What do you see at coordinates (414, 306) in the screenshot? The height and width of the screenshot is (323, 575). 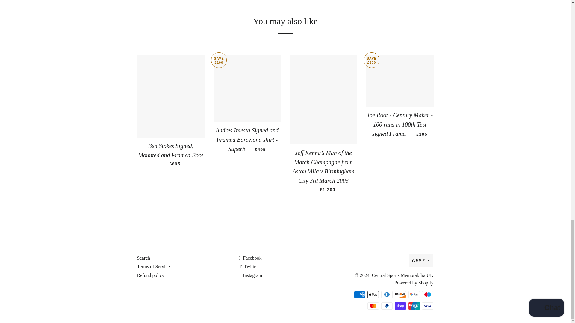 I see `Union Pay` at bounding box center [414, 306].